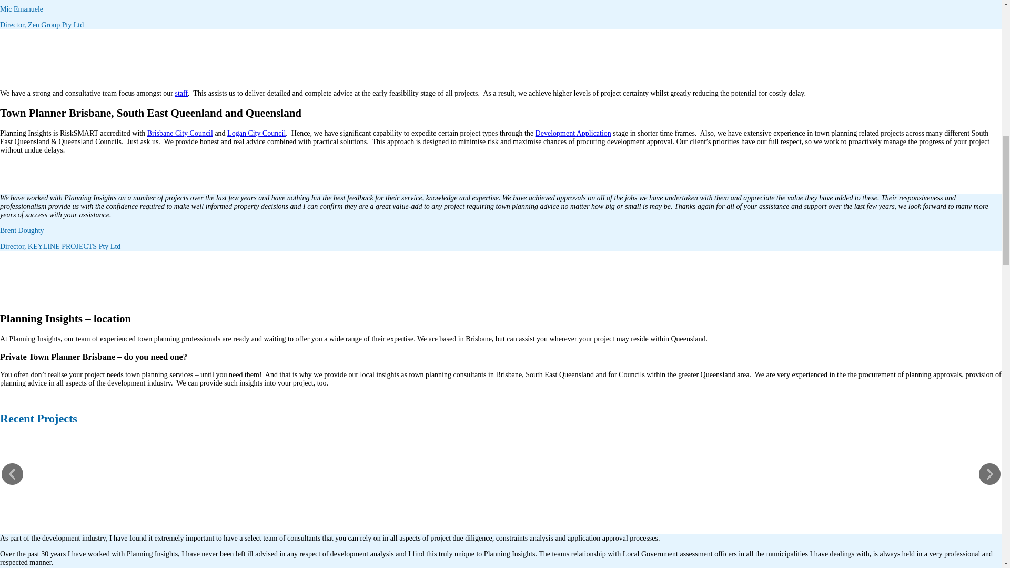 The height and width of the screenshot is (568, 1010). What do you see at coordinates (180, 134) in the screenshot?
I see `Brisbane City Council` at bounding box center [180, 134].